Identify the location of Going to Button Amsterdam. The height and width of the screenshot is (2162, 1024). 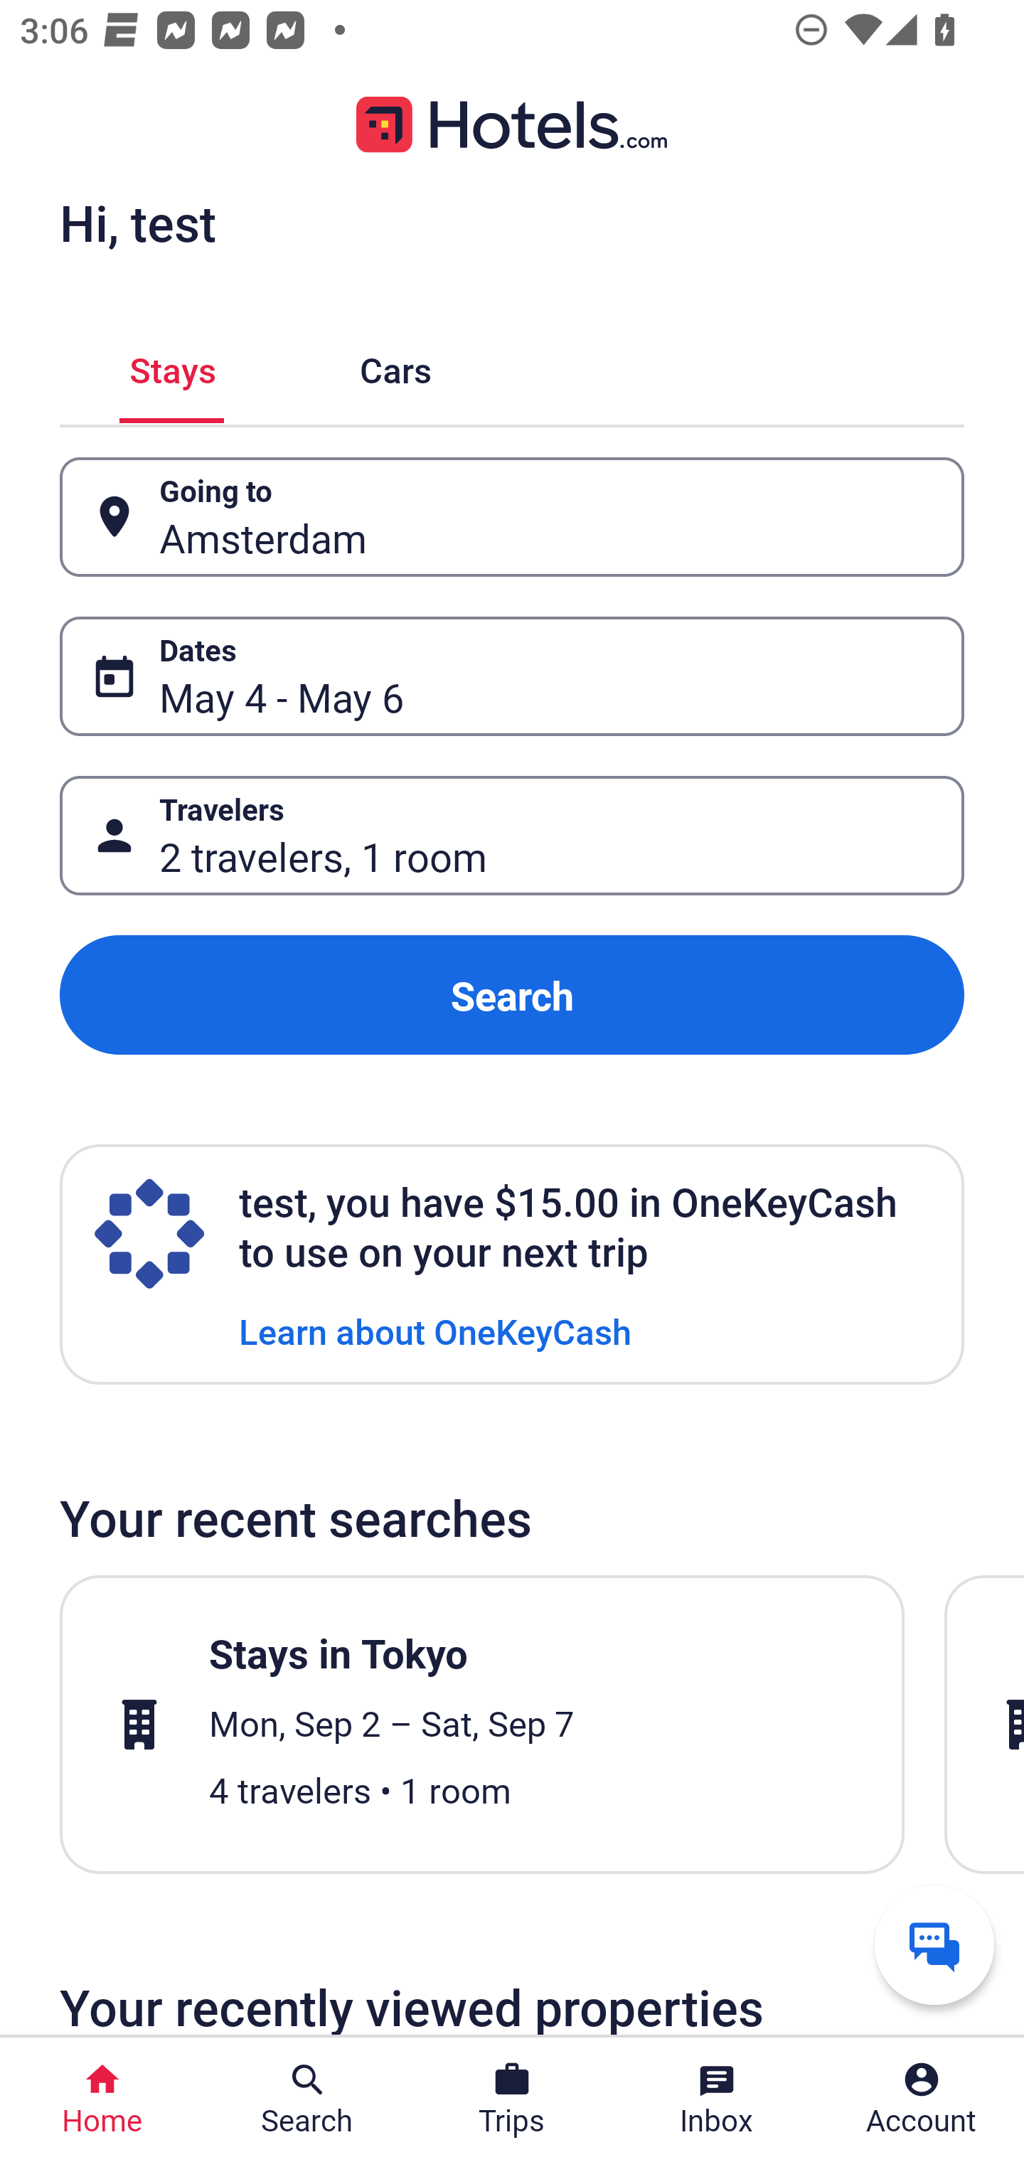
(512, 518).